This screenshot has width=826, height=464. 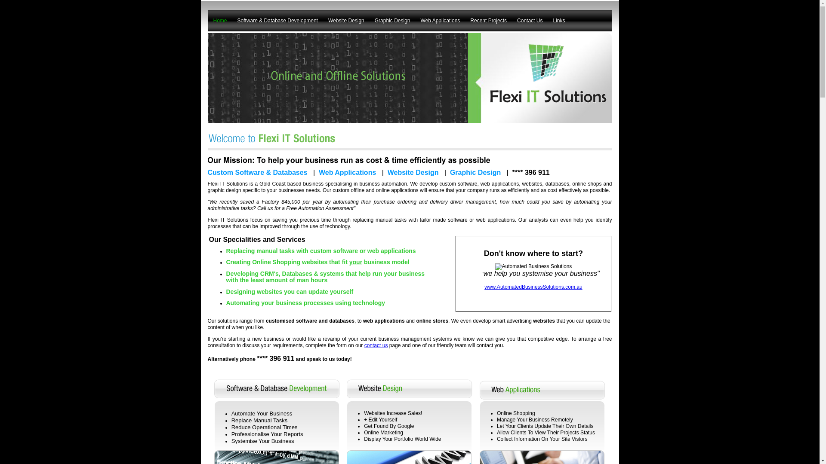 What do you see at coordinates (544, 321) in the screenshot?
I see `websites` at bounding box center [544, 321].